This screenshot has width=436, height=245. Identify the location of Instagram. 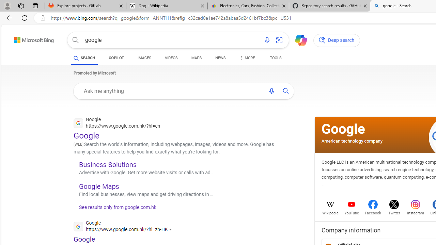
(416, 212).